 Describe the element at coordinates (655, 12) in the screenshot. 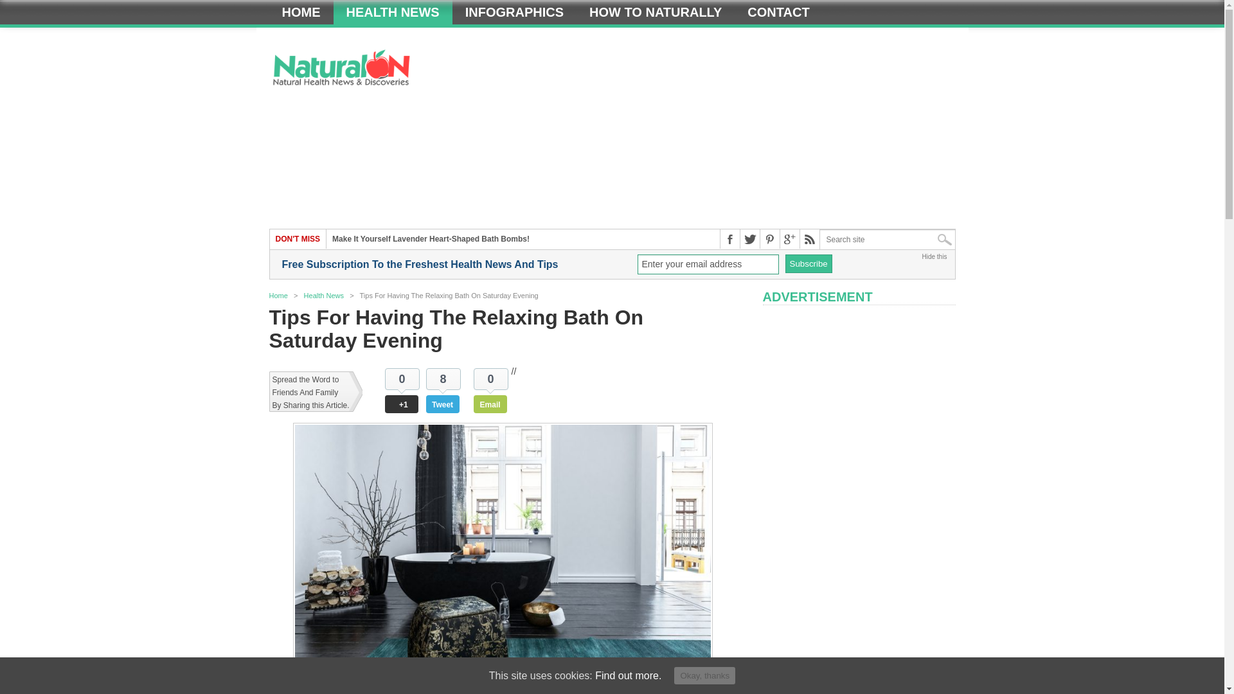

I see `HOW TO NATURALLY` at that location.